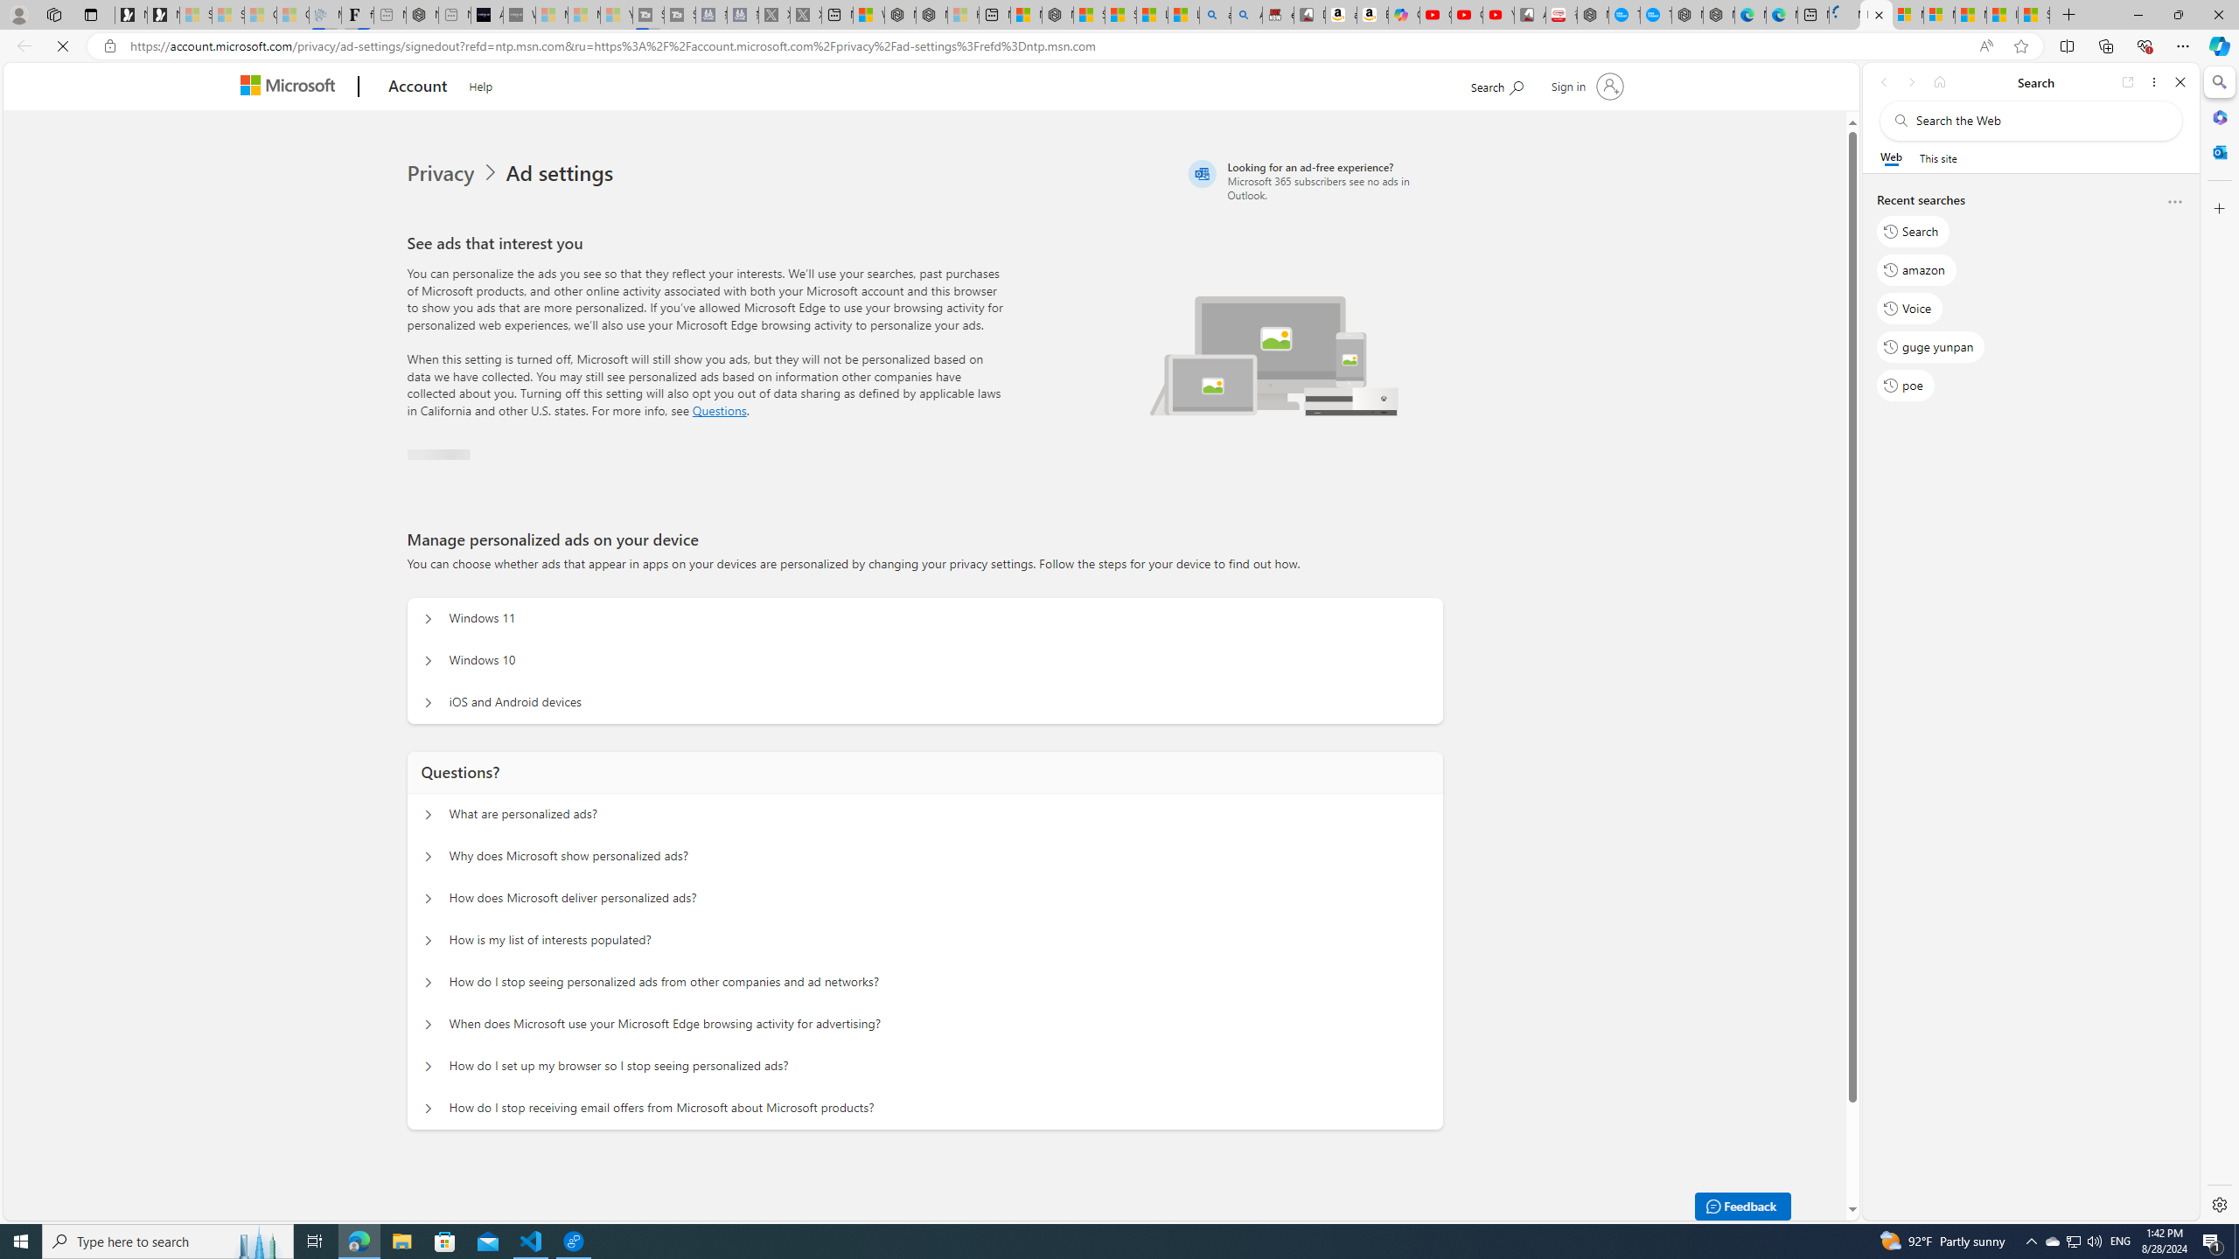  I want to click on amazon, so click(1916, 269).